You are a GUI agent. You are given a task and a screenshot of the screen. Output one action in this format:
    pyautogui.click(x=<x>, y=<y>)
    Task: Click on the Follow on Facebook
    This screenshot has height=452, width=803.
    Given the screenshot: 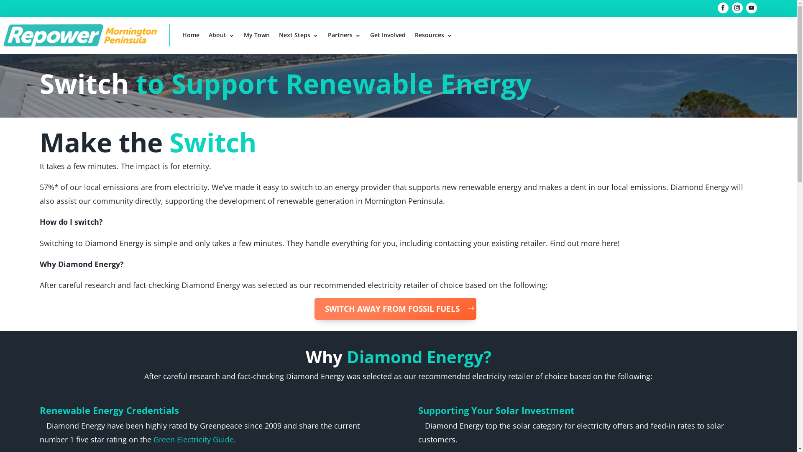 What is the action you would take?
    pyautogui.click(x=723, y=8)
    